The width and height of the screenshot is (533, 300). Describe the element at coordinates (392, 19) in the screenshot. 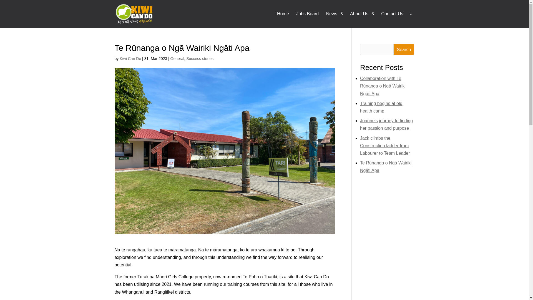

I see `Contact Us` at that location.